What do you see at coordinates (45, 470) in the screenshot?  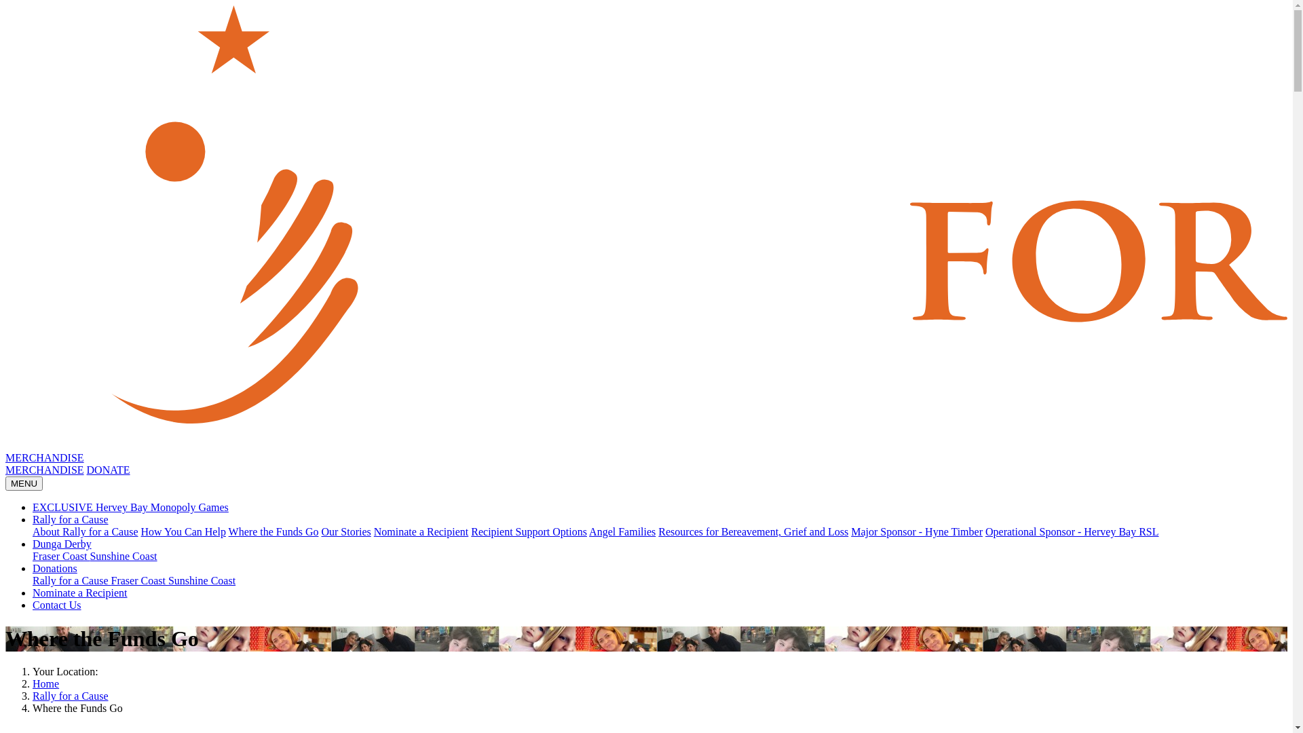 I see `MERCHANDISE` at bounding box center [45, 470].